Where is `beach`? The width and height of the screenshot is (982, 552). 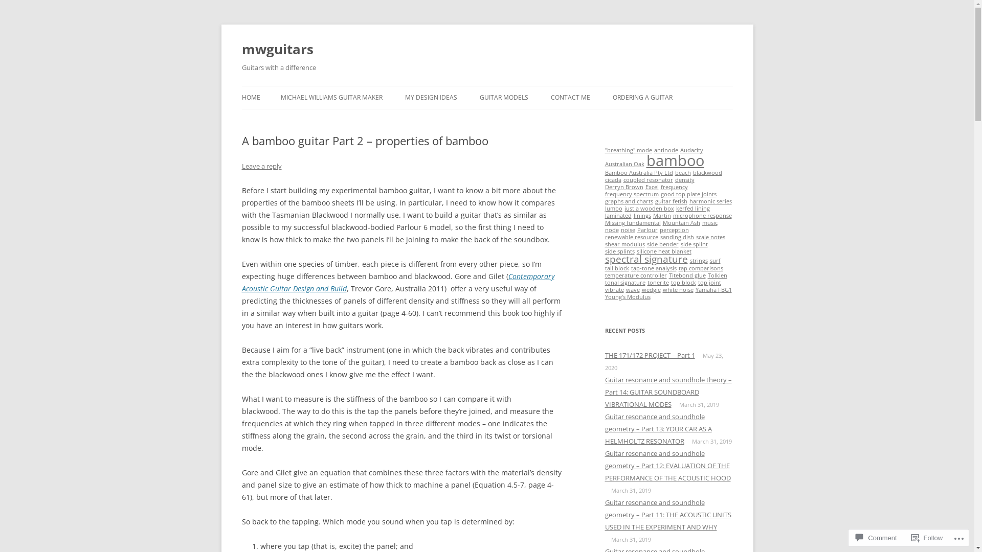
beach is located at coordinates (683, 173).